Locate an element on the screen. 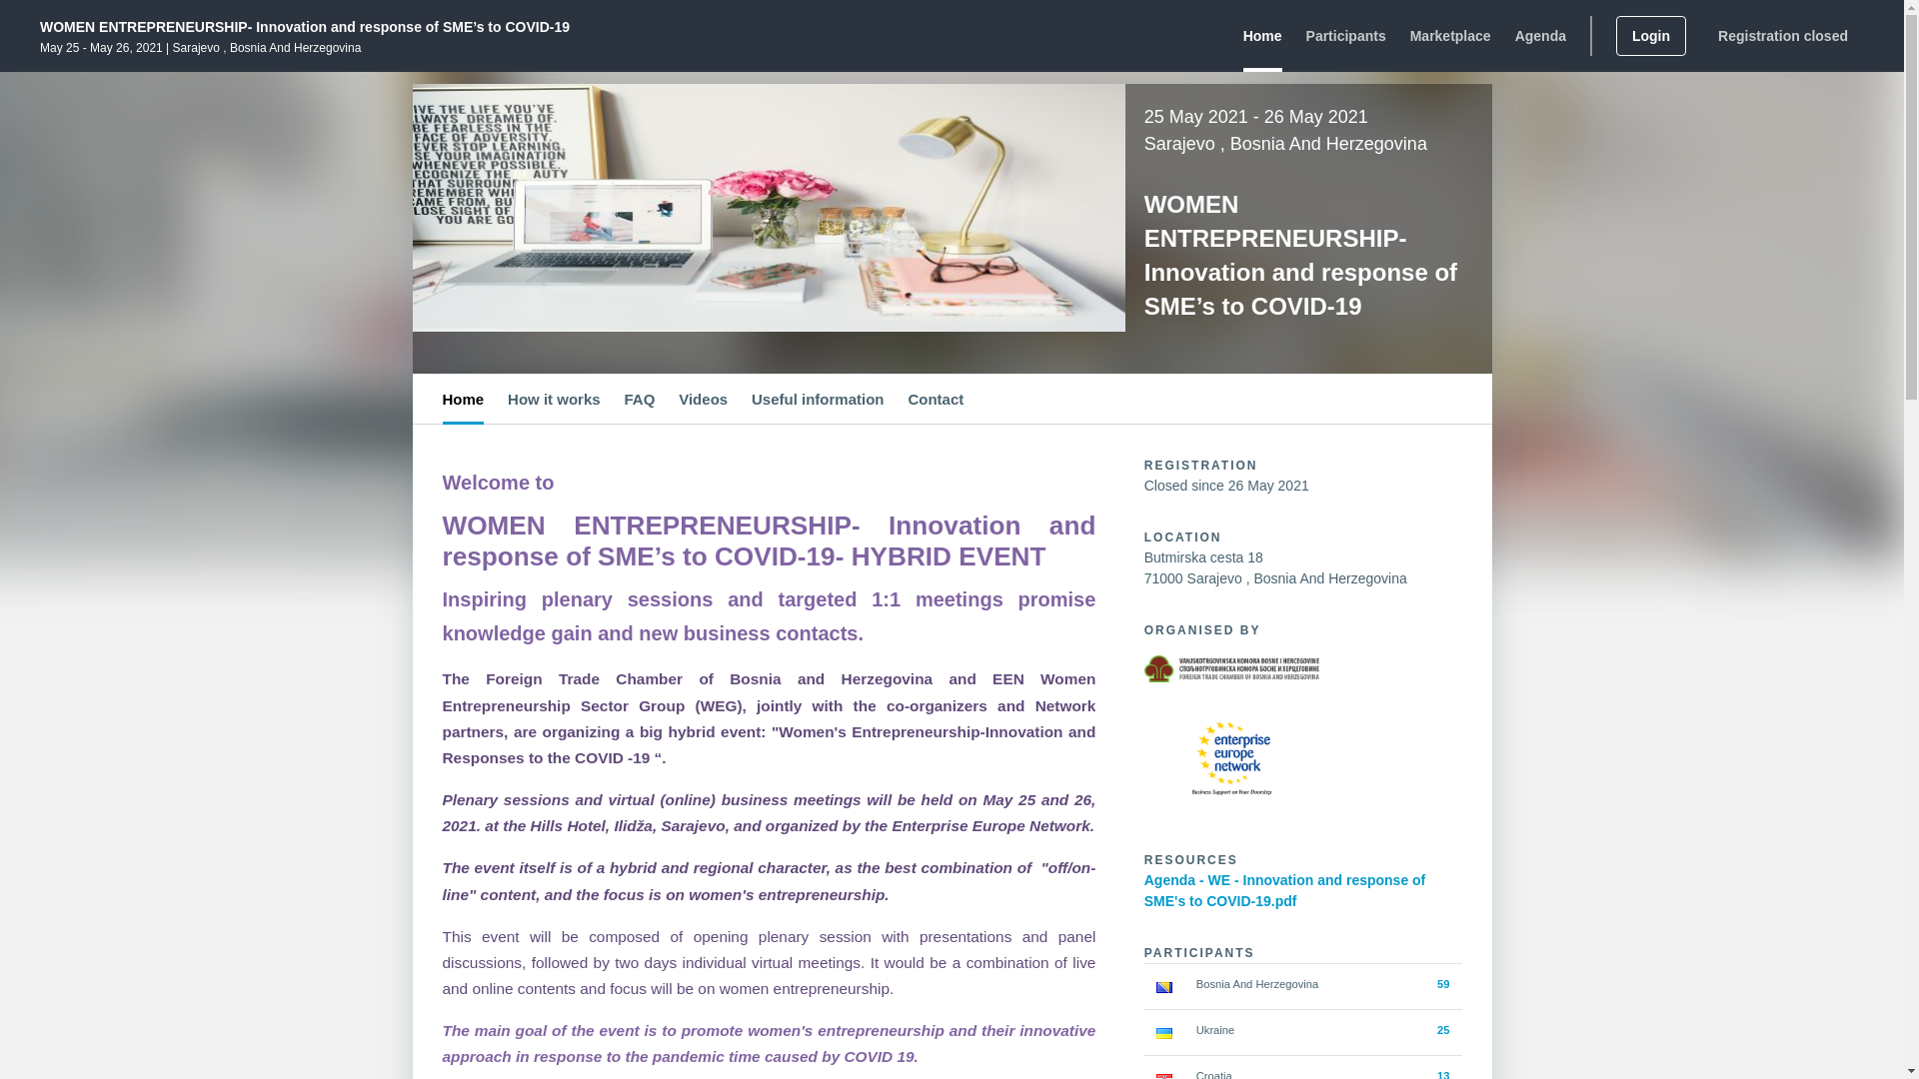 Image resolution: width=1919 pixels, height=1079 pixels. Marketplace is located at coordinates (1450, 36).